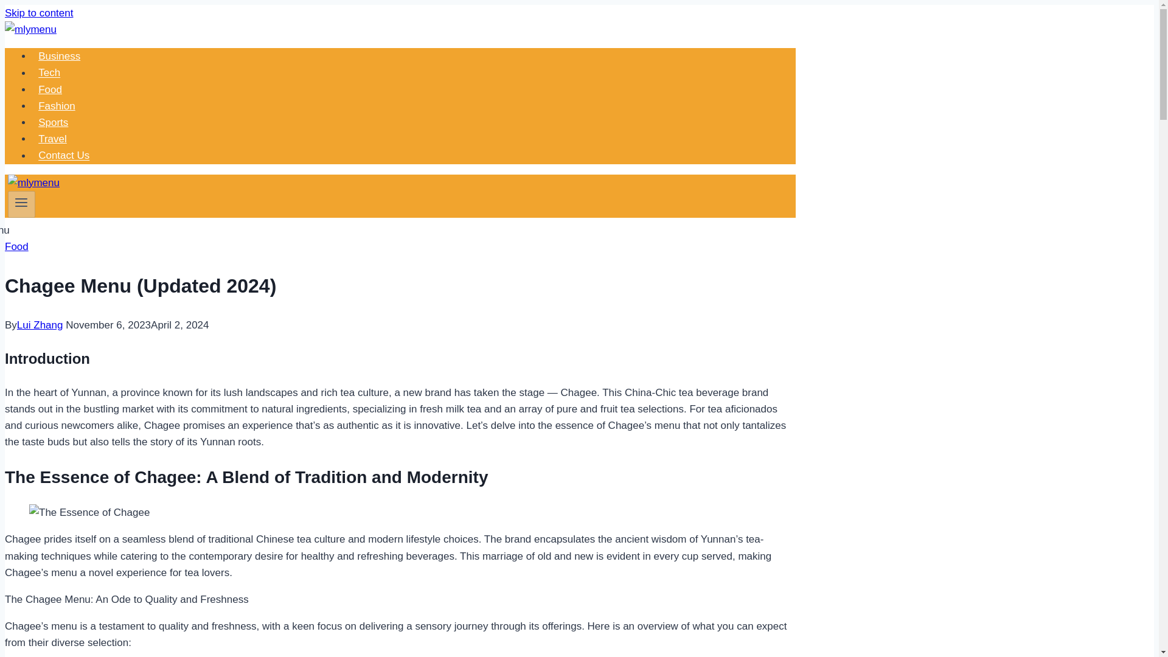 The height and width of the screenshot is (657, 1168). Describe the element at coordinates (38, 13) in the screenshot. I see `Skip to content` at that location.